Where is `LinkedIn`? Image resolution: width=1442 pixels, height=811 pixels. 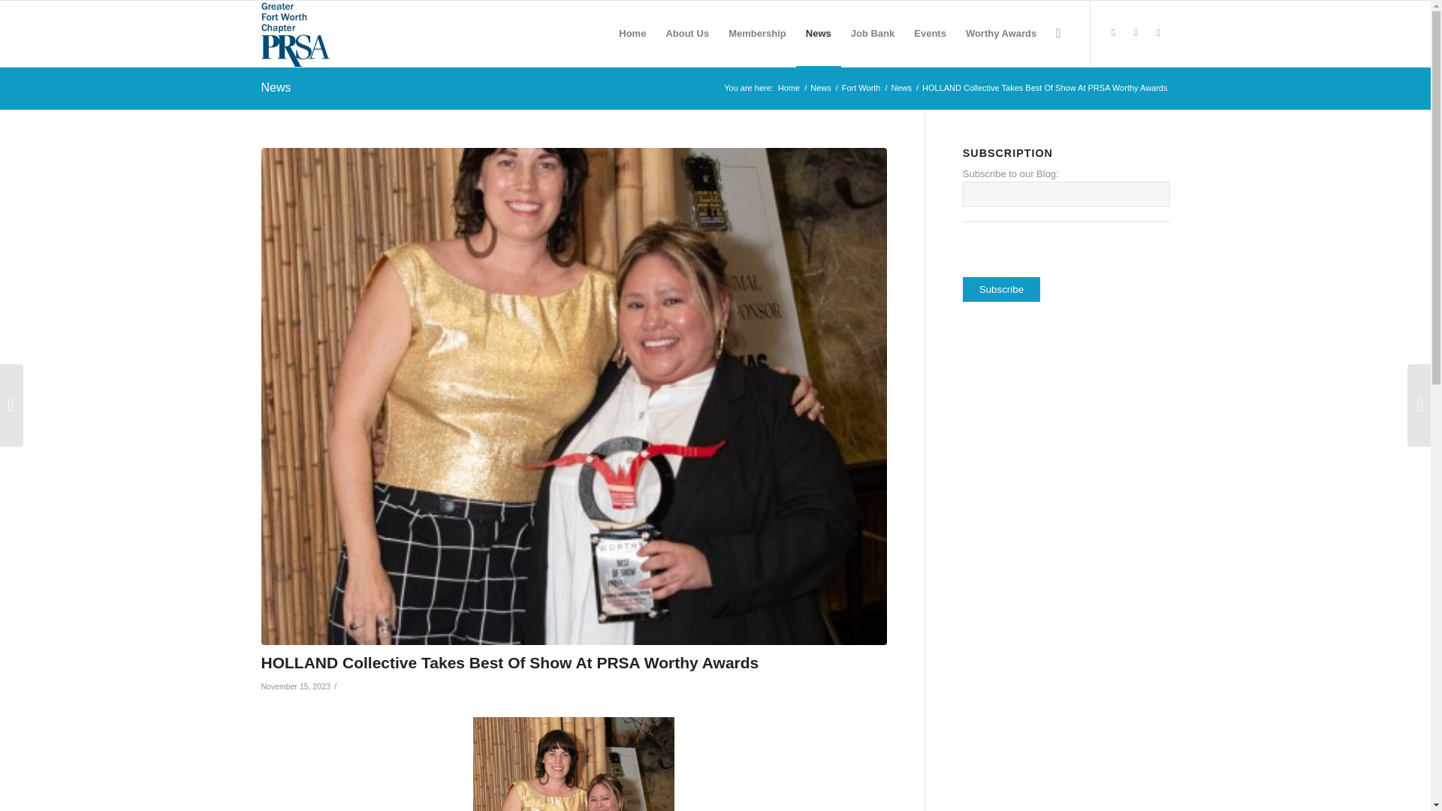
LinkedIn is located at coordinates (1158, 33).